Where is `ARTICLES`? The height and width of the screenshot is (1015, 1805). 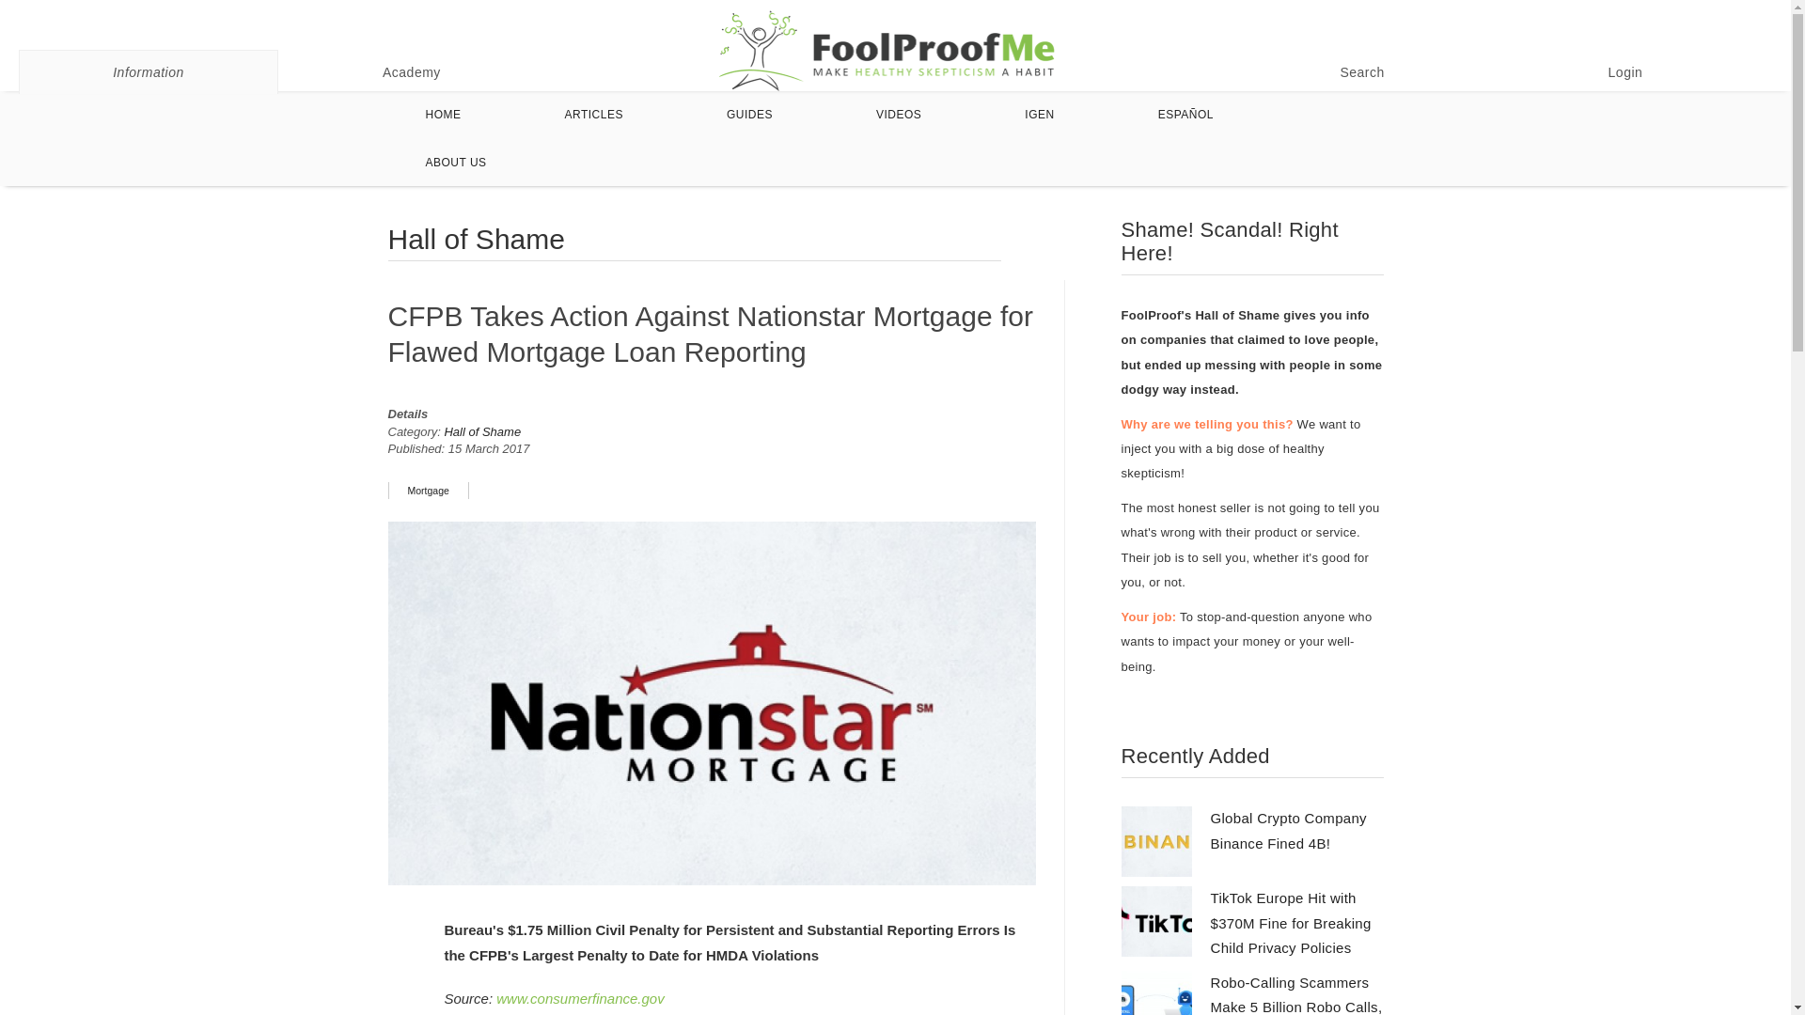
ARTICLES is located at coordinates (594, 115).